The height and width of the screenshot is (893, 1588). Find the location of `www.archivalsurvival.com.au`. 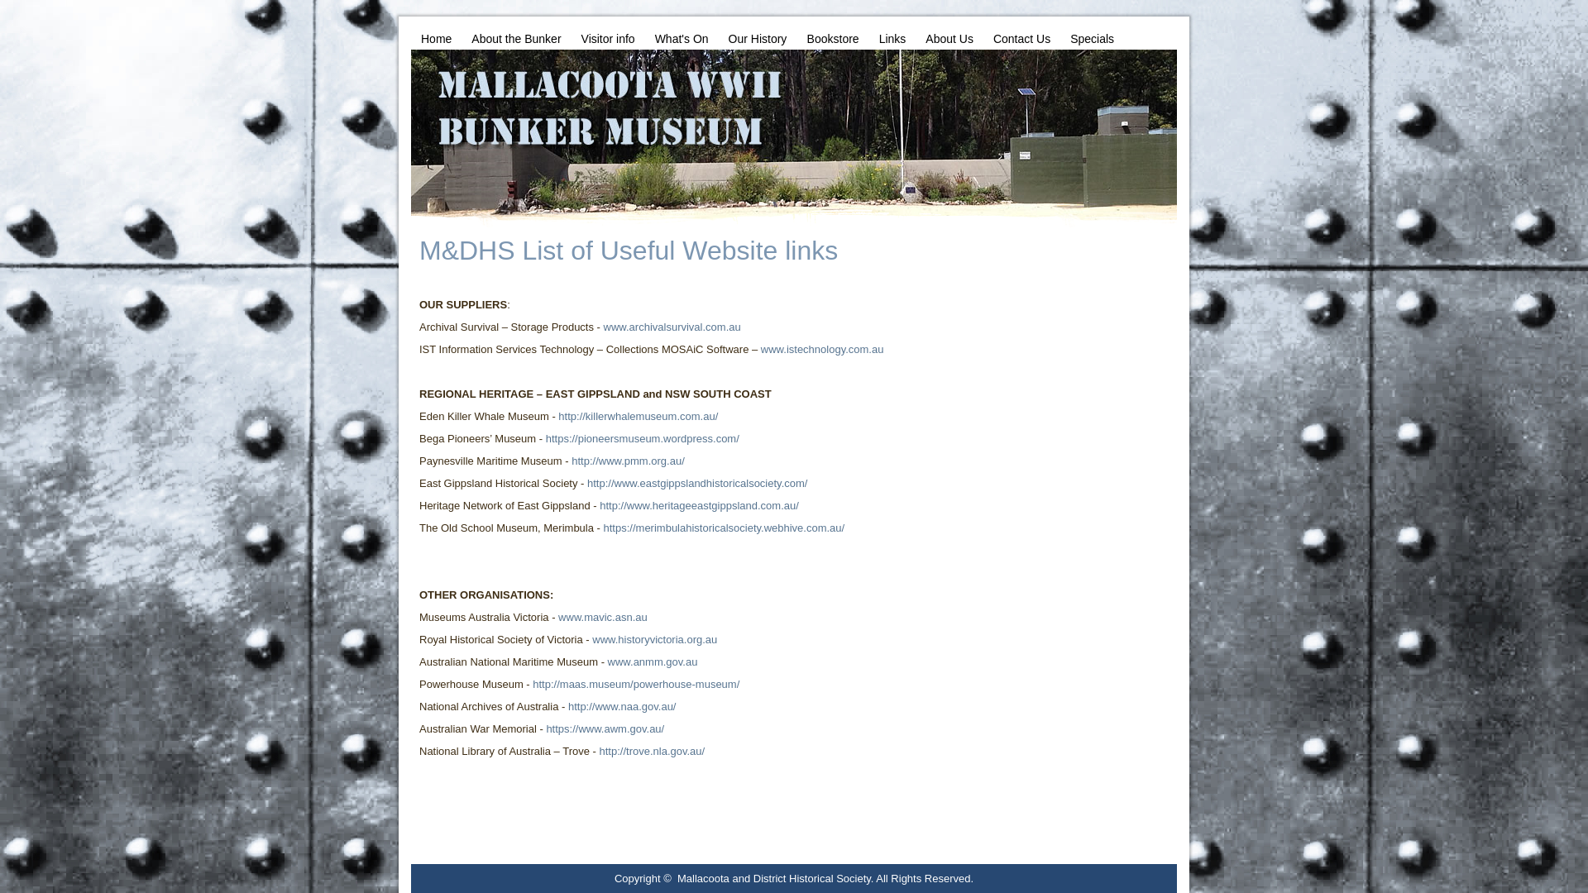

www.archivalsurvival.com.au is located at coordinates (672, 327).